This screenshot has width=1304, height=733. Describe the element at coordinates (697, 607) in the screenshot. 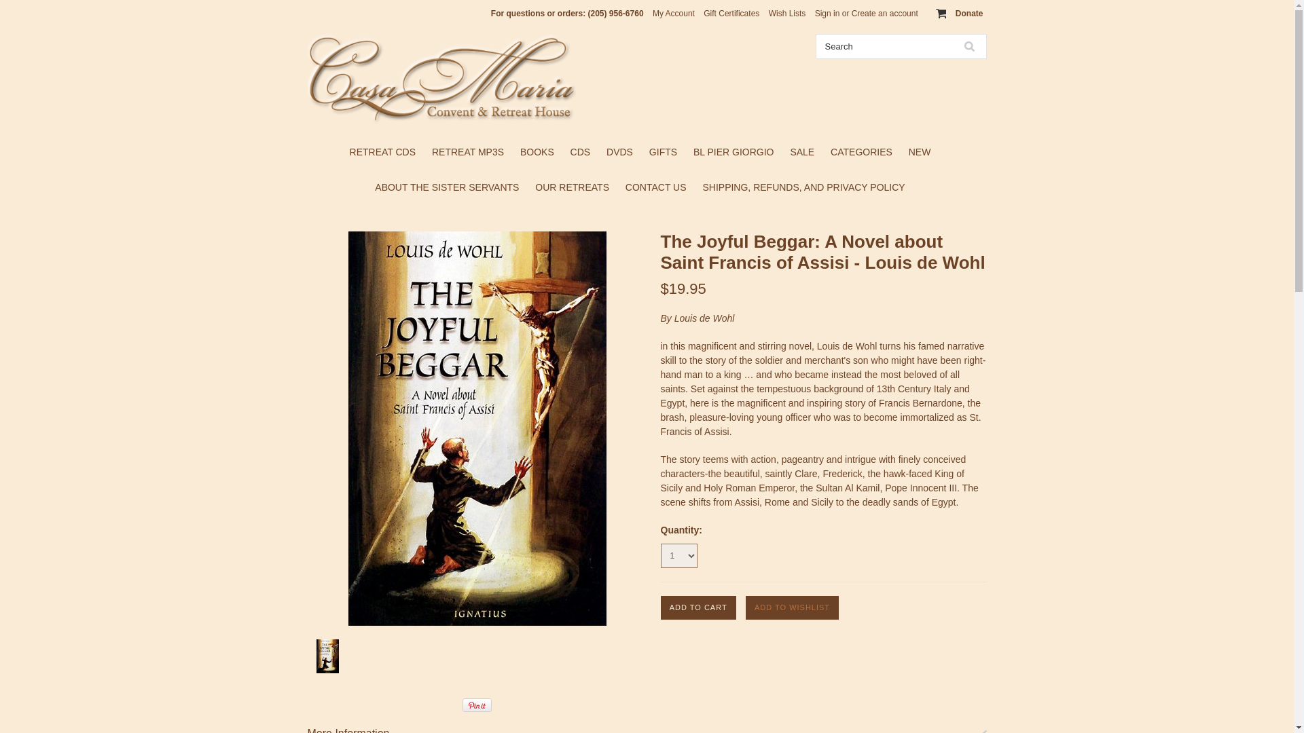

I see `Add To Cart` at that location.